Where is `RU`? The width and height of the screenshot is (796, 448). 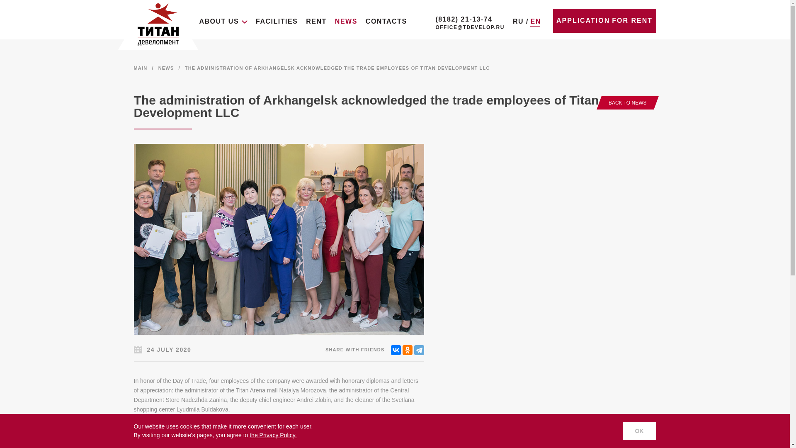 RU is located at coordinates (518, 22).